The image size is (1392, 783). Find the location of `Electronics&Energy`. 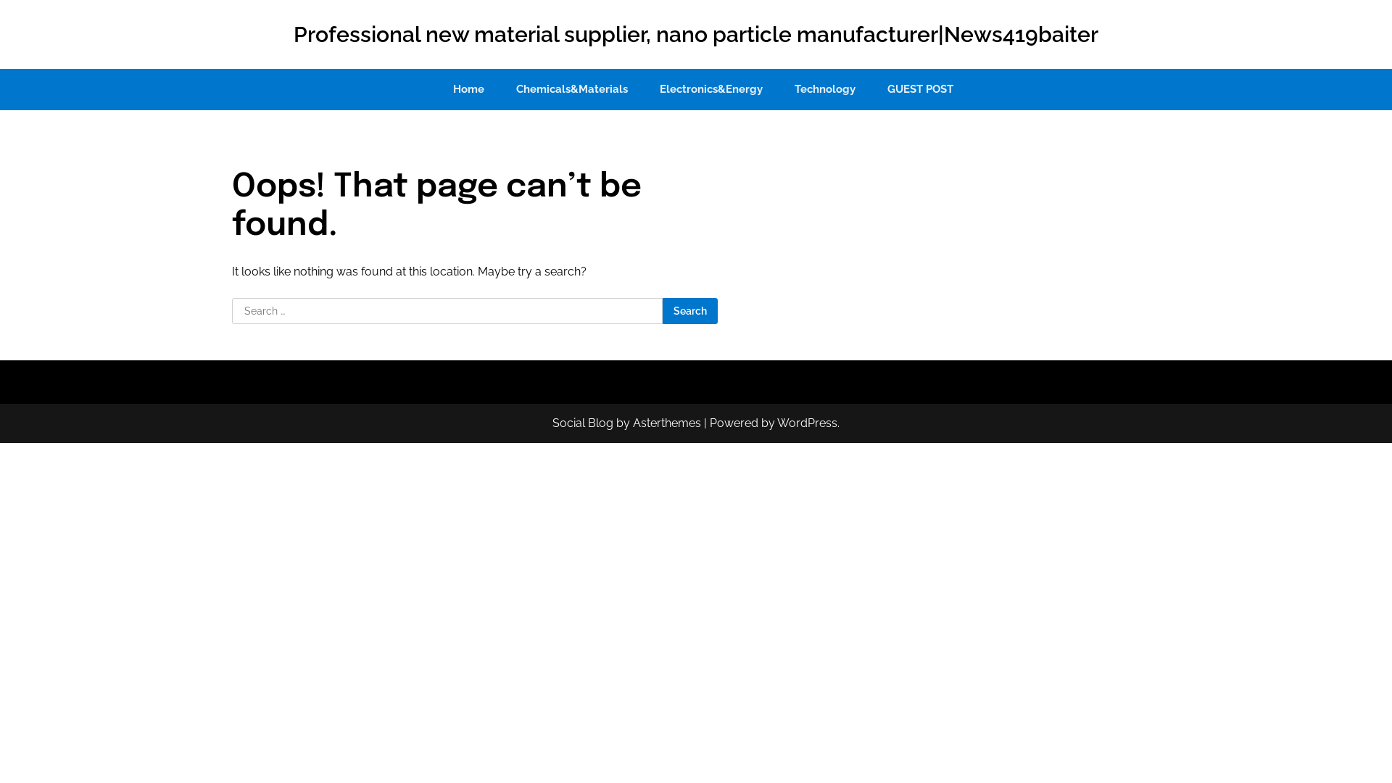

Electronics&Energy is located at coordinates (711, 90).